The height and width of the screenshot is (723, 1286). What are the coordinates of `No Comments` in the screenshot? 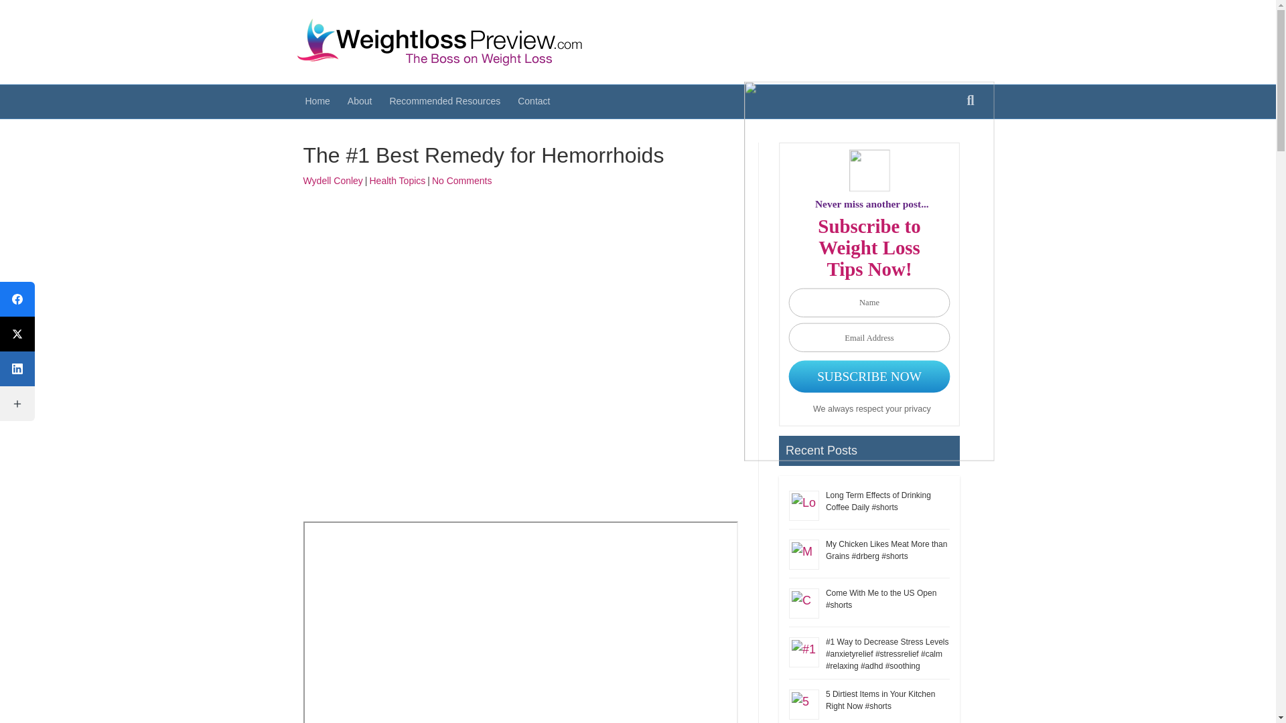 It's located at (461, 181).